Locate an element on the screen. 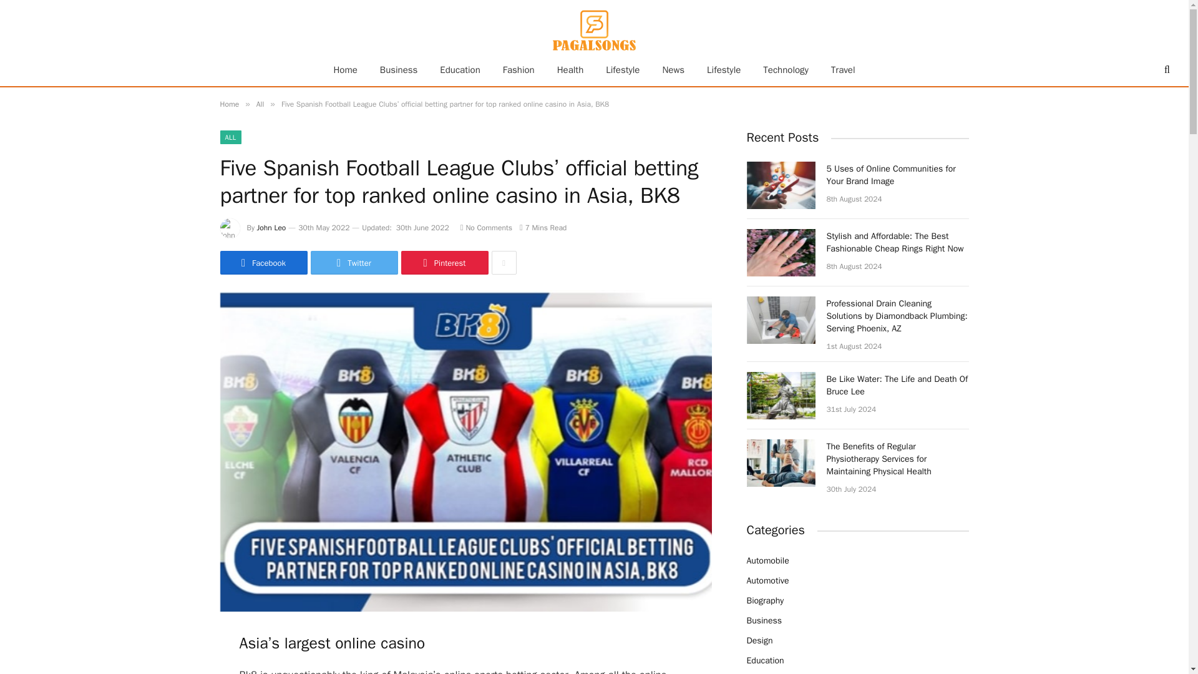 This screenshot has height=674, width=1198. ALL is located at coordinates (230, 137).